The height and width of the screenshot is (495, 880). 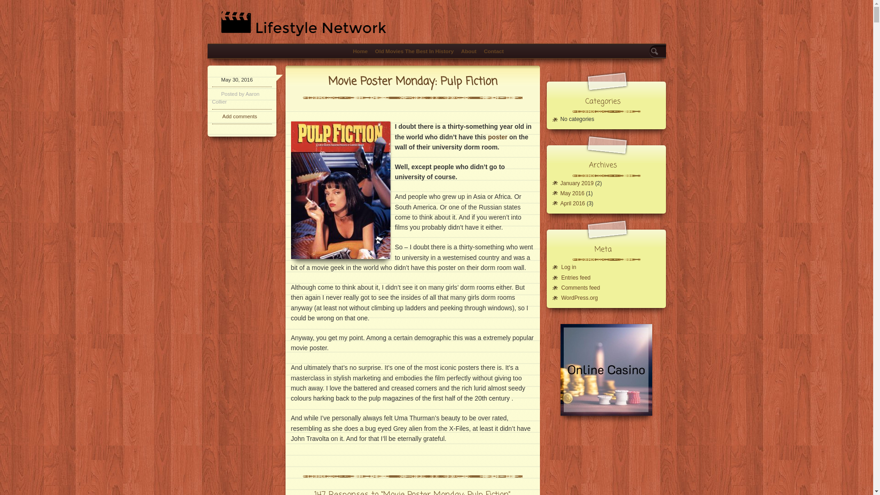 I want to click on Old Movies The Best In History, so click(x=414, y=51).